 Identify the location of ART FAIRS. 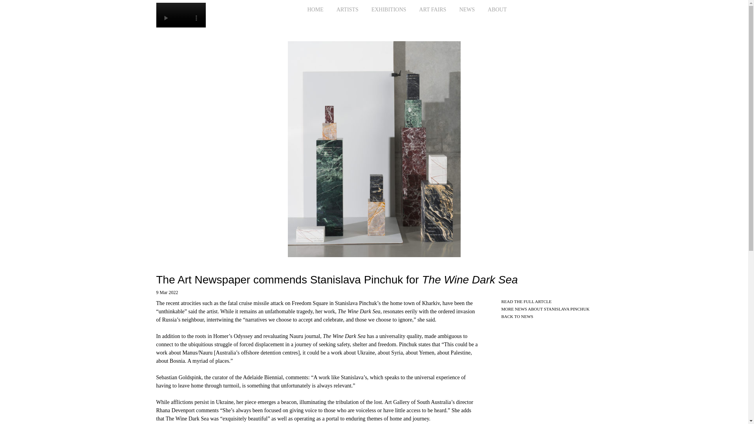
(432, 9).